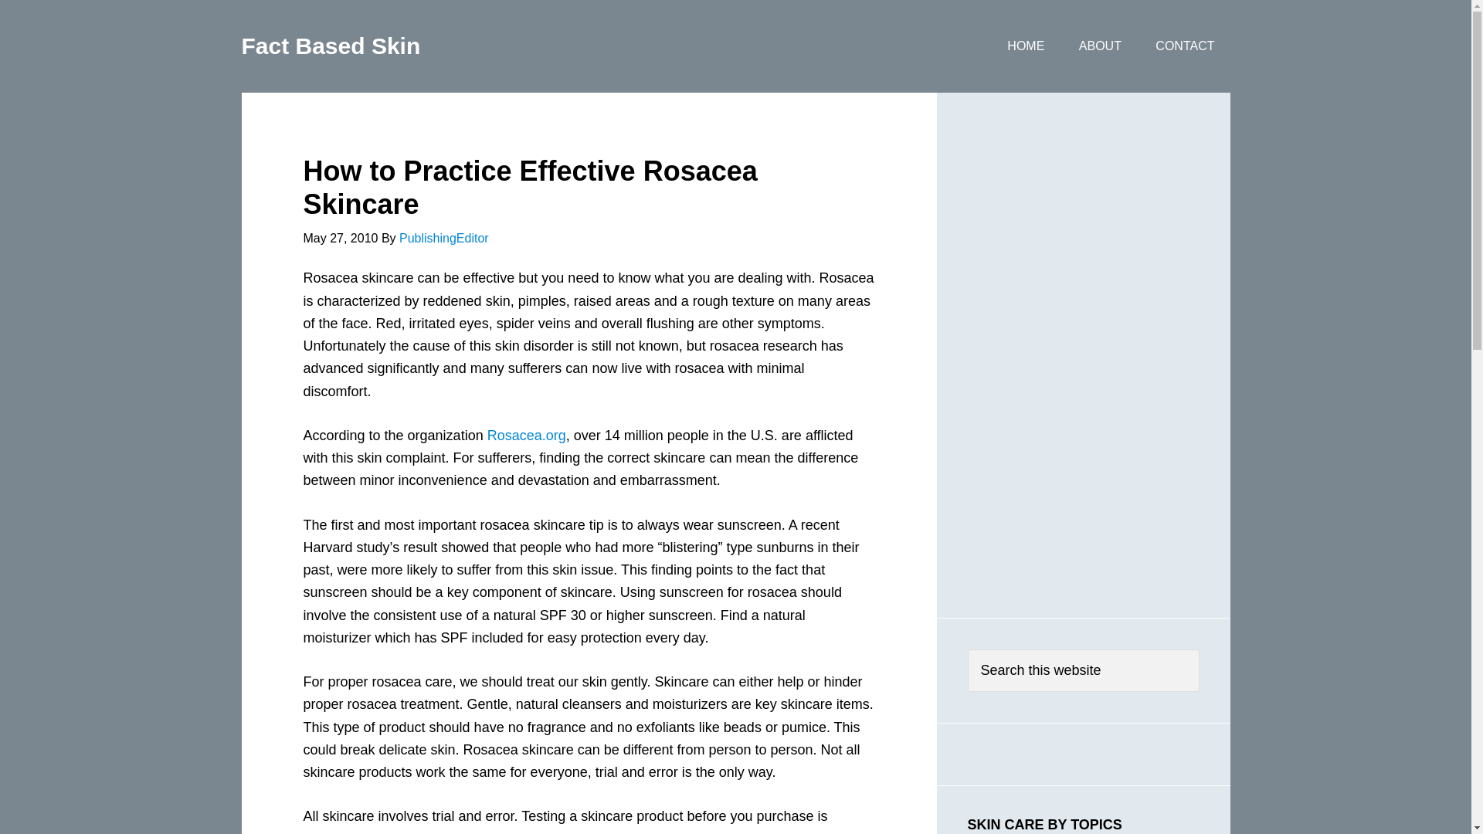  Describe the element at coordinates (443, 238) in the screenshot. I see `PublishingEditor` at that location.